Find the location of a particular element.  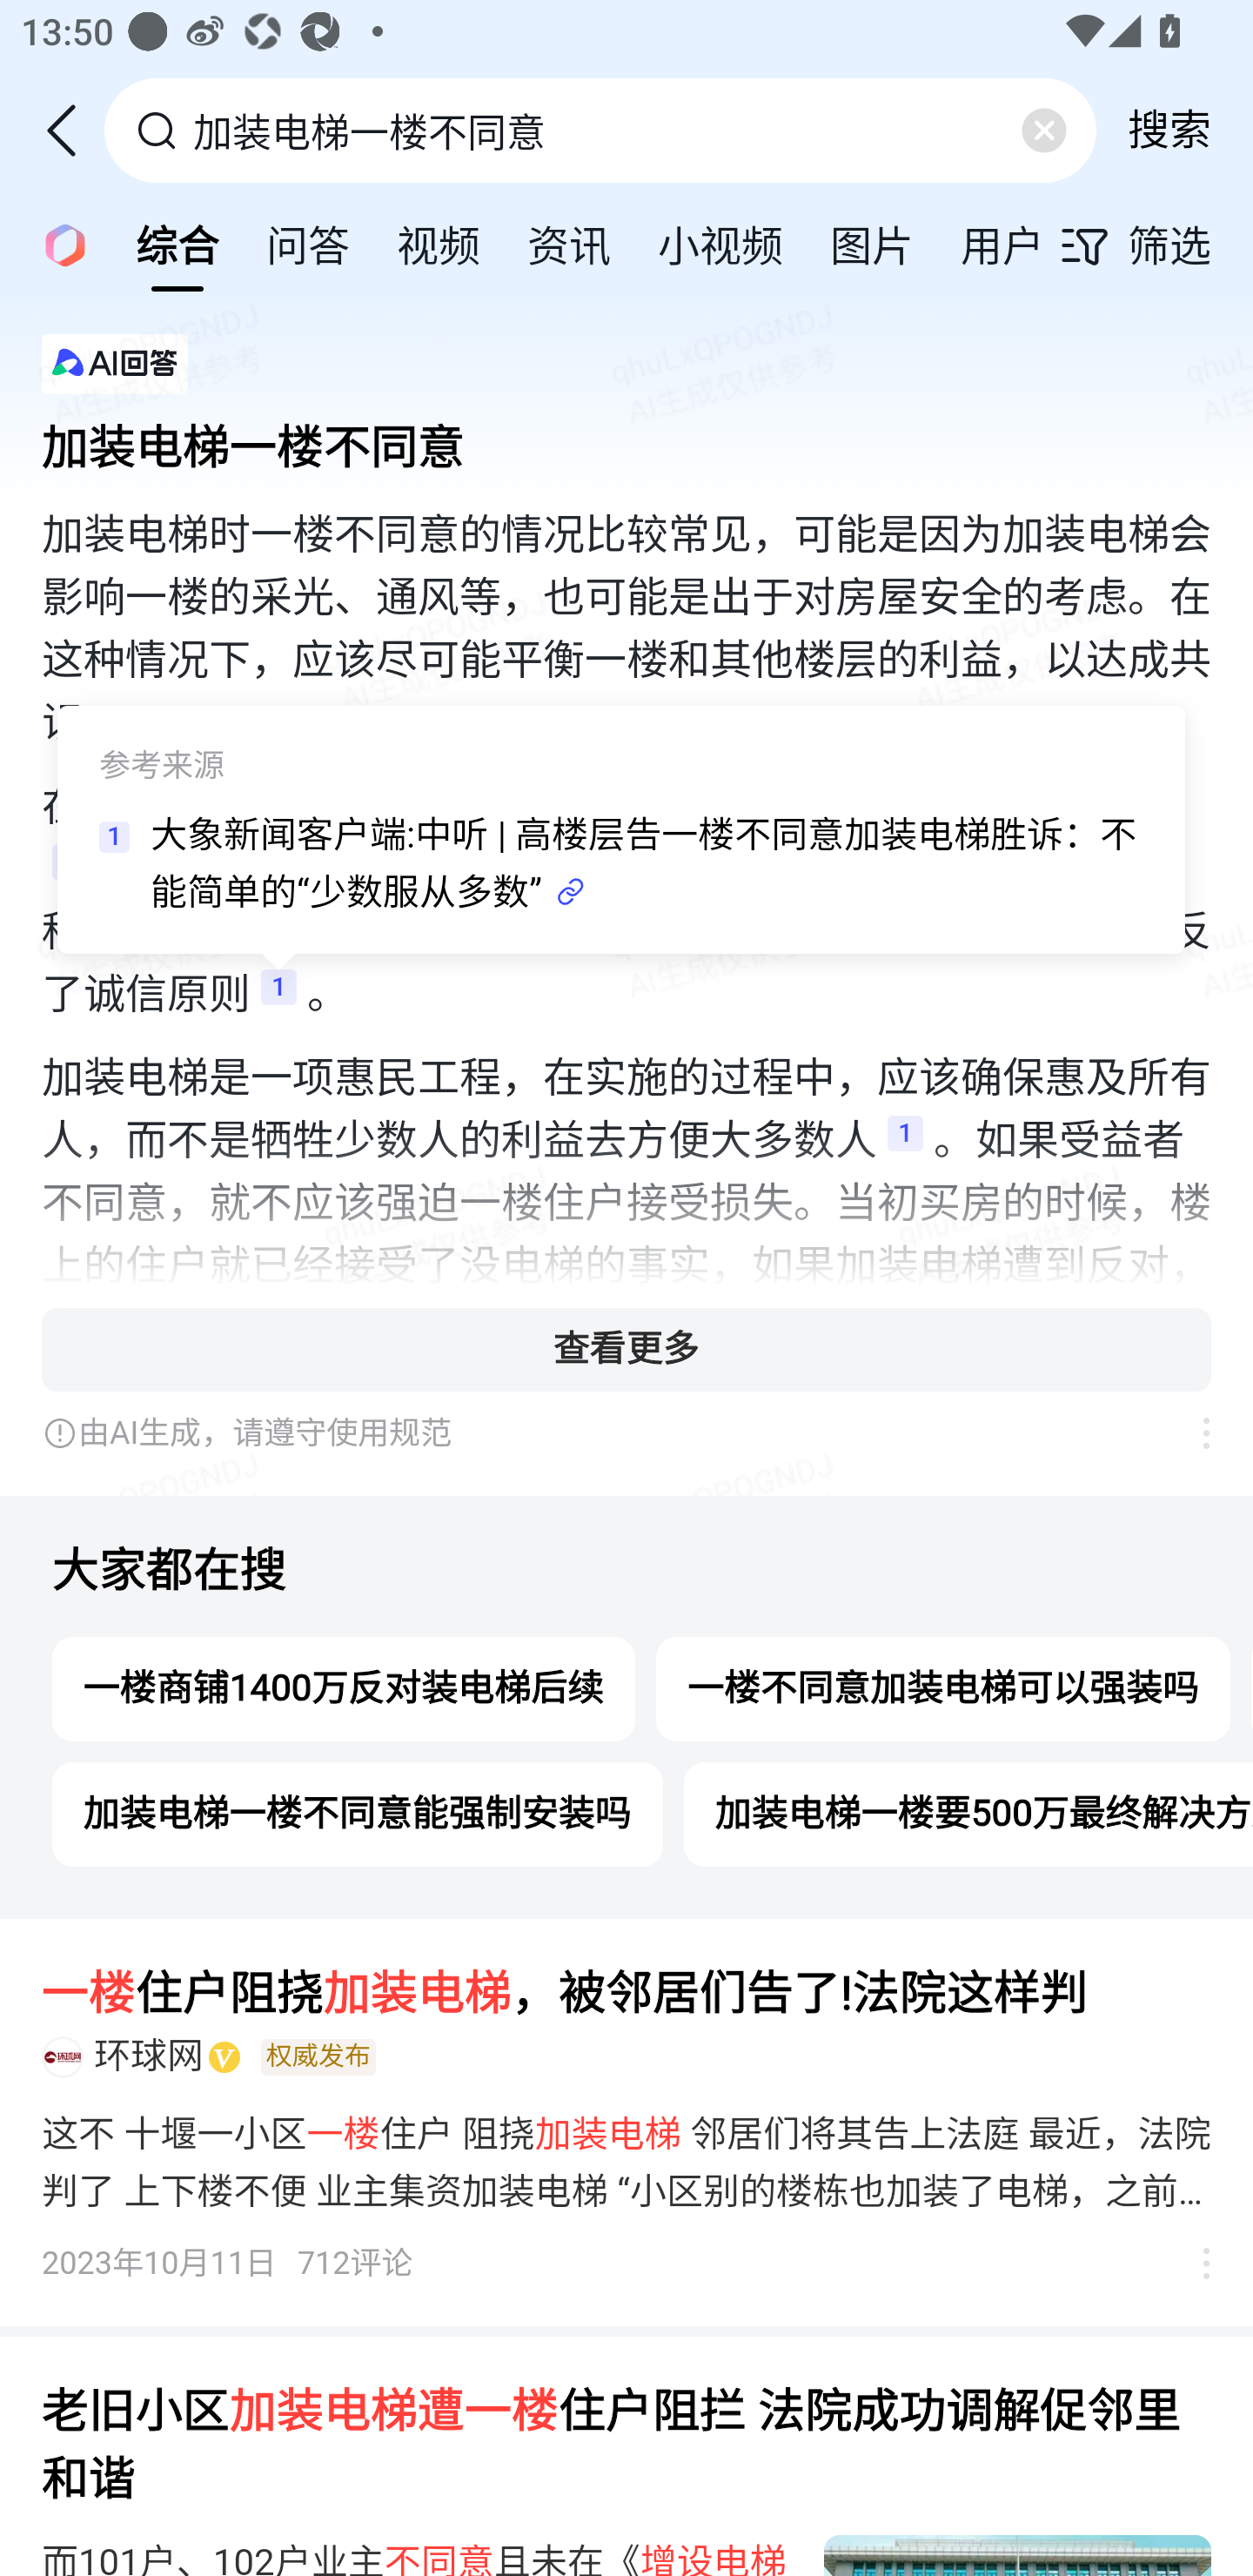

举报反馈 is located at coordinates (1190, 2264).